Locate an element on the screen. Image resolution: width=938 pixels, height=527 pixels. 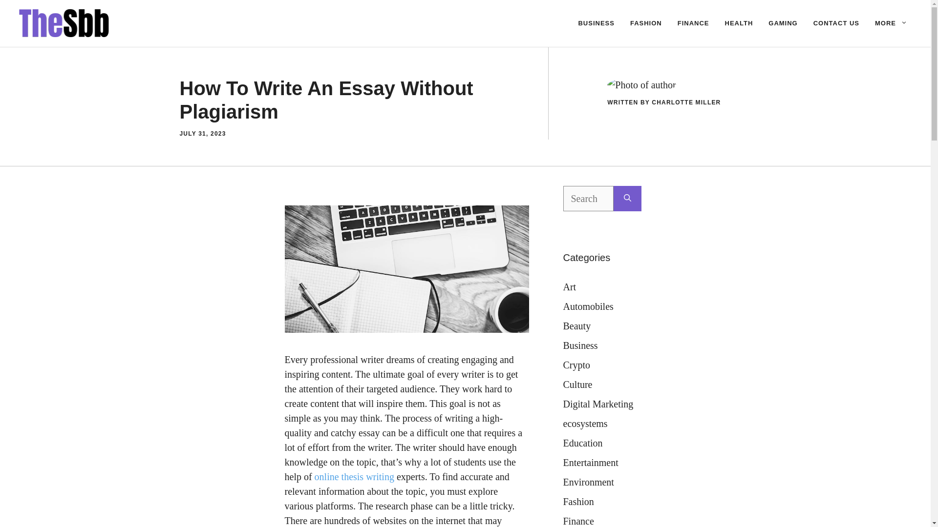
FASHION is located at coordinates (646, 23).